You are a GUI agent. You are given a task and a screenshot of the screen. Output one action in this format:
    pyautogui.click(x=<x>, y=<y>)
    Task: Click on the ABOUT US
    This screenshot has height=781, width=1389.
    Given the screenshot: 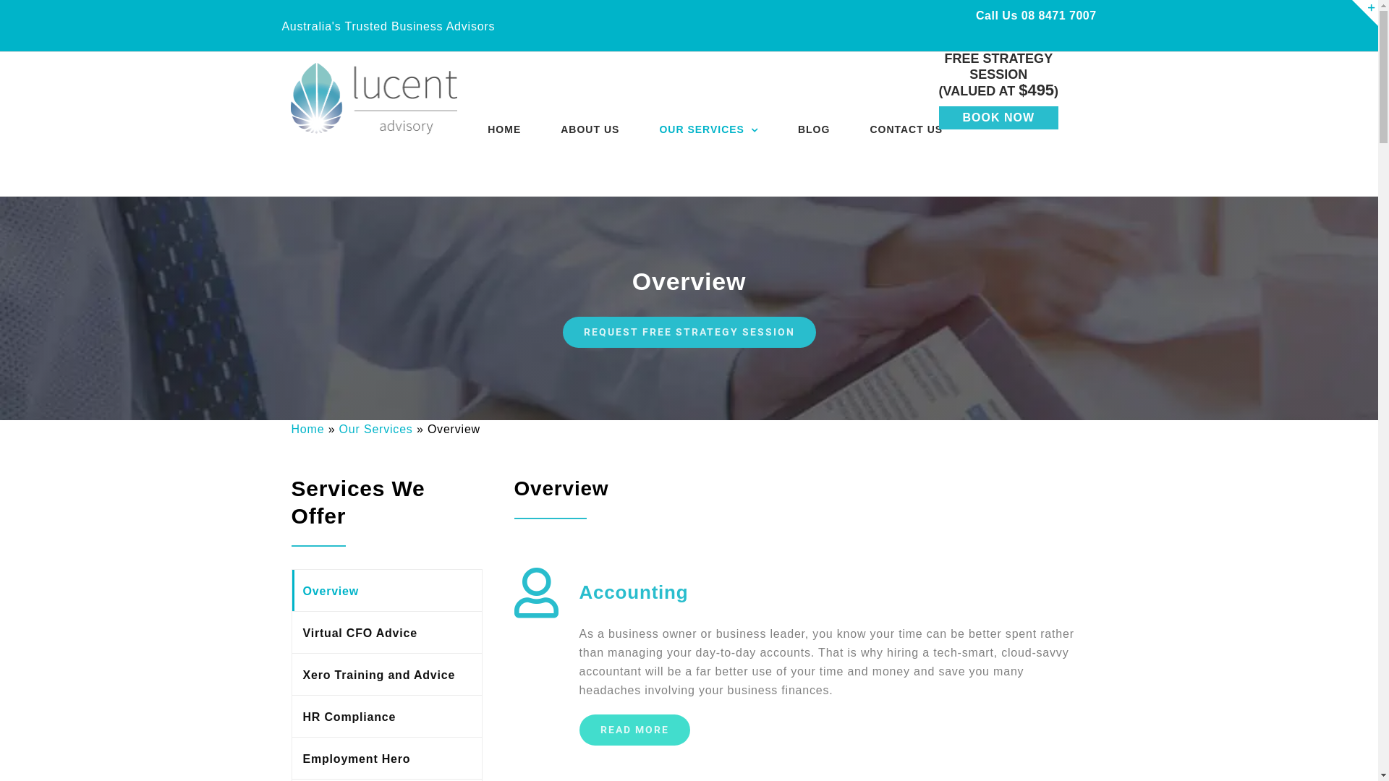 What is the action you would take?
    pyautogui.click(x=590, y=129)
    